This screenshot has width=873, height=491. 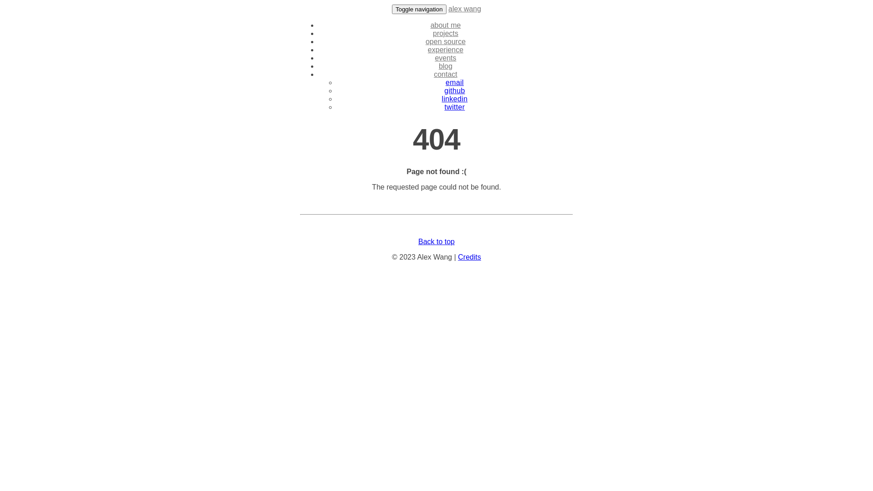 What do you see at coordinates (455, 99) in the screenshot?
I see `linkedin` at bounding box center [455, 99].